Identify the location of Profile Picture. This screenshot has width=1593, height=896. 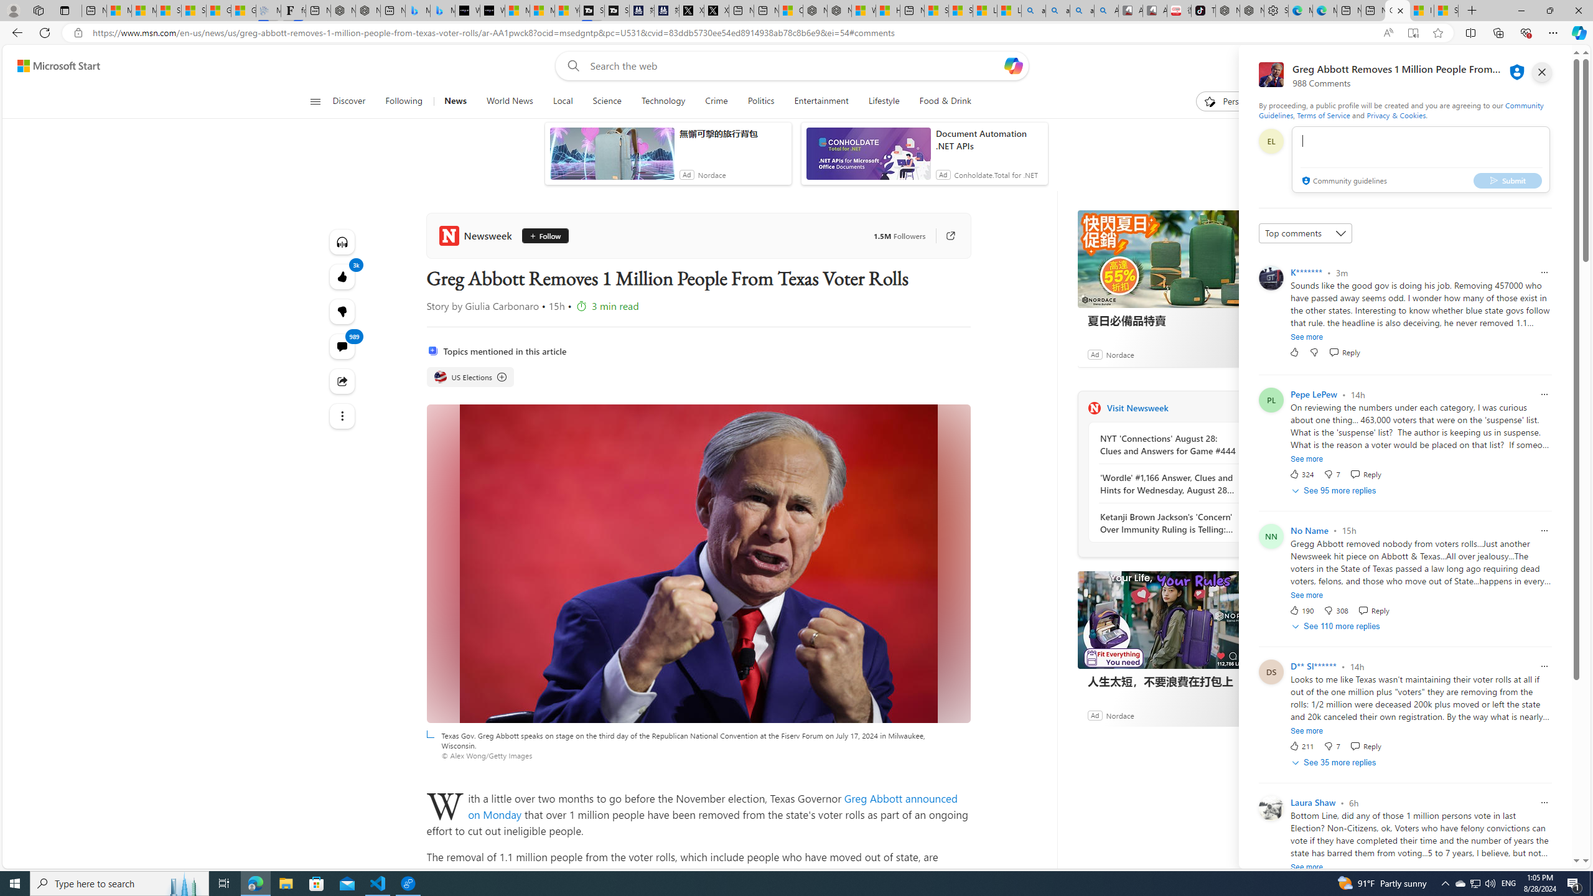
(1271, 808).